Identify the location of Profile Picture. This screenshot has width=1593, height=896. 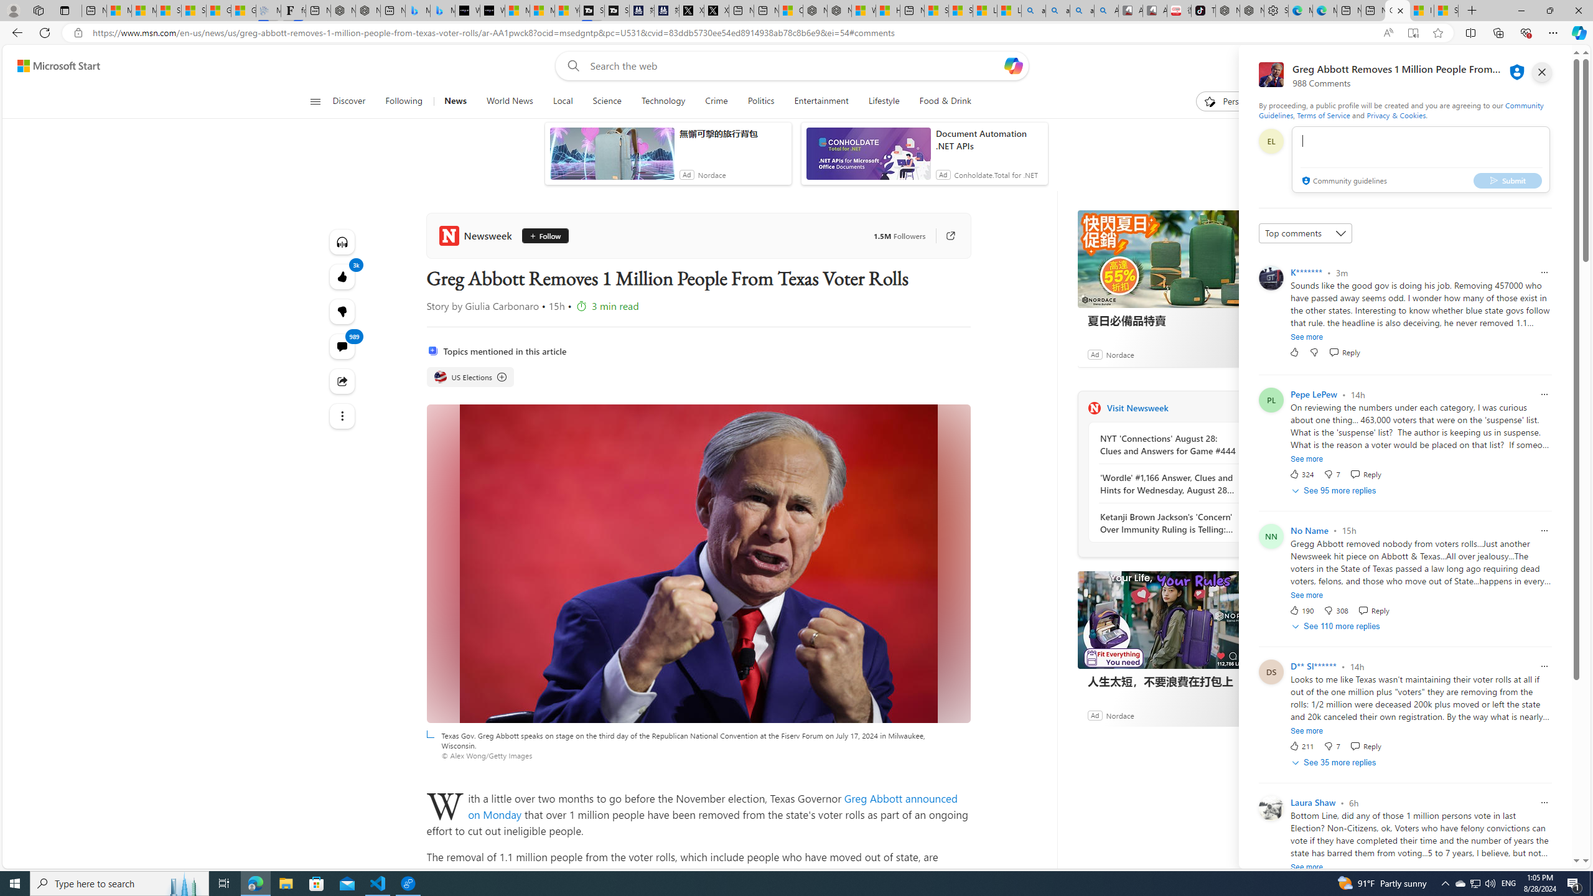
(1271, 808).